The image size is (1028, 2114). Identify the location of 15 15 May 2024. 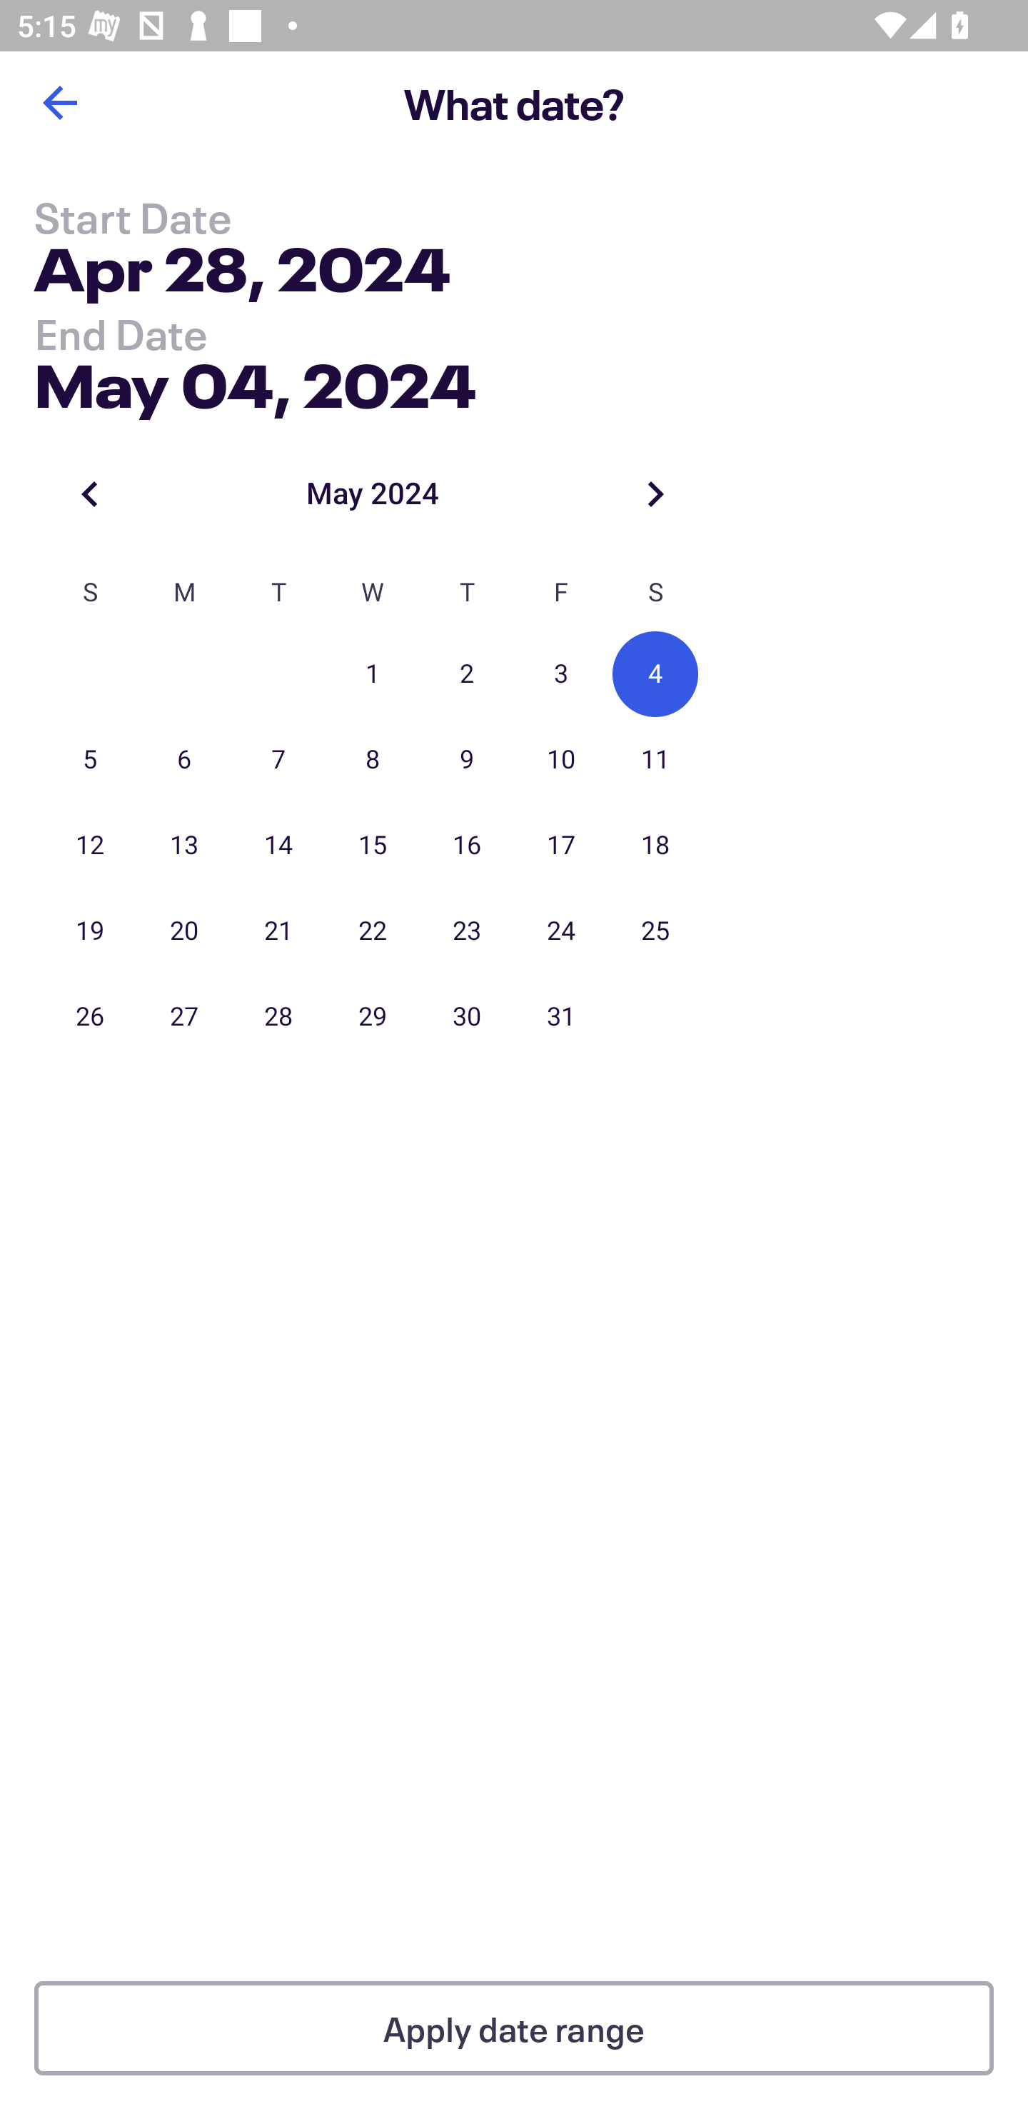
(373, 846).